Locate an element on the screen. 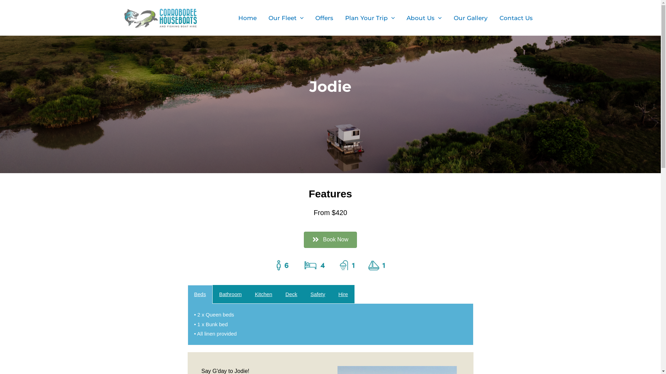 The width and height of the screenshot is (666, 374). Our Fleet is located at coordinates (286, 18).